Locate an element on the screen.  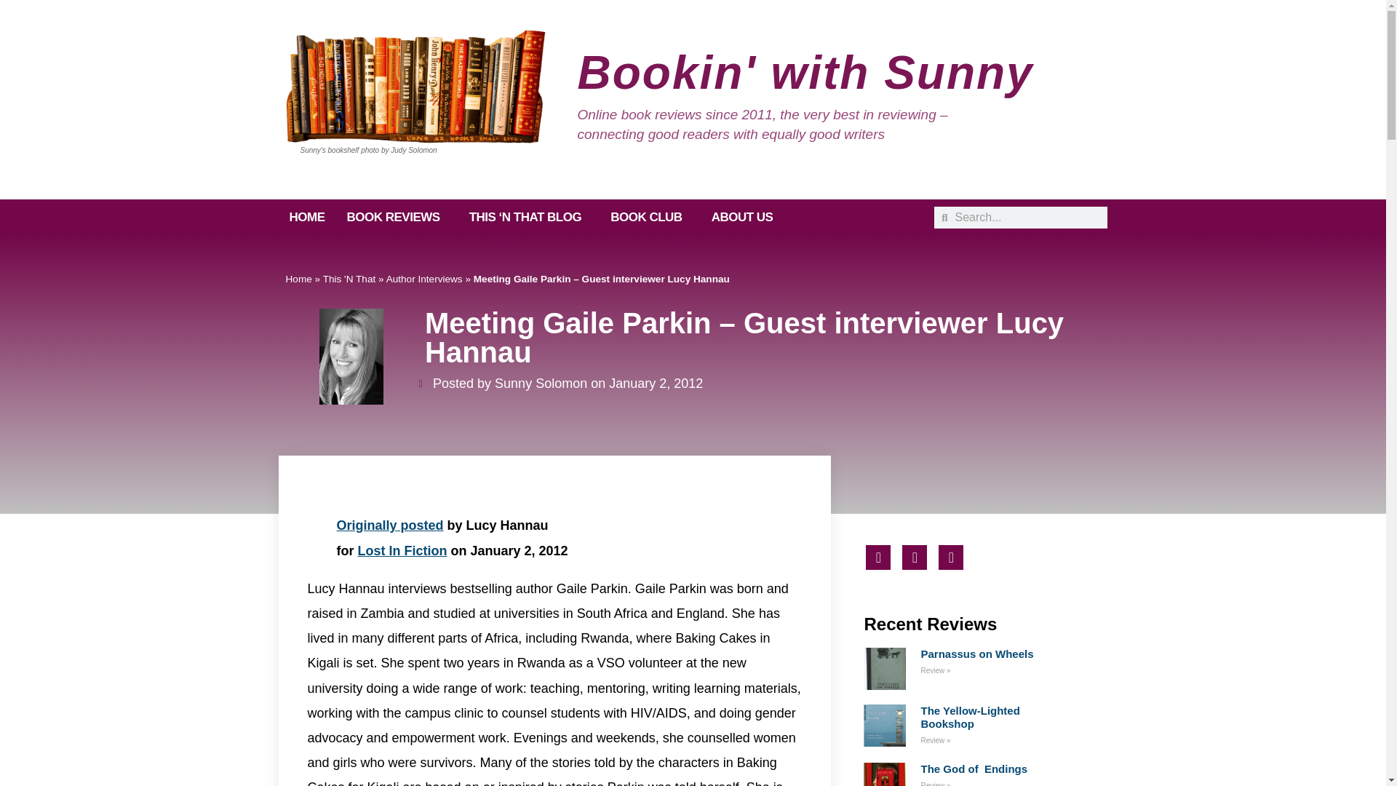
HOME is located at coordinates (306, 218).